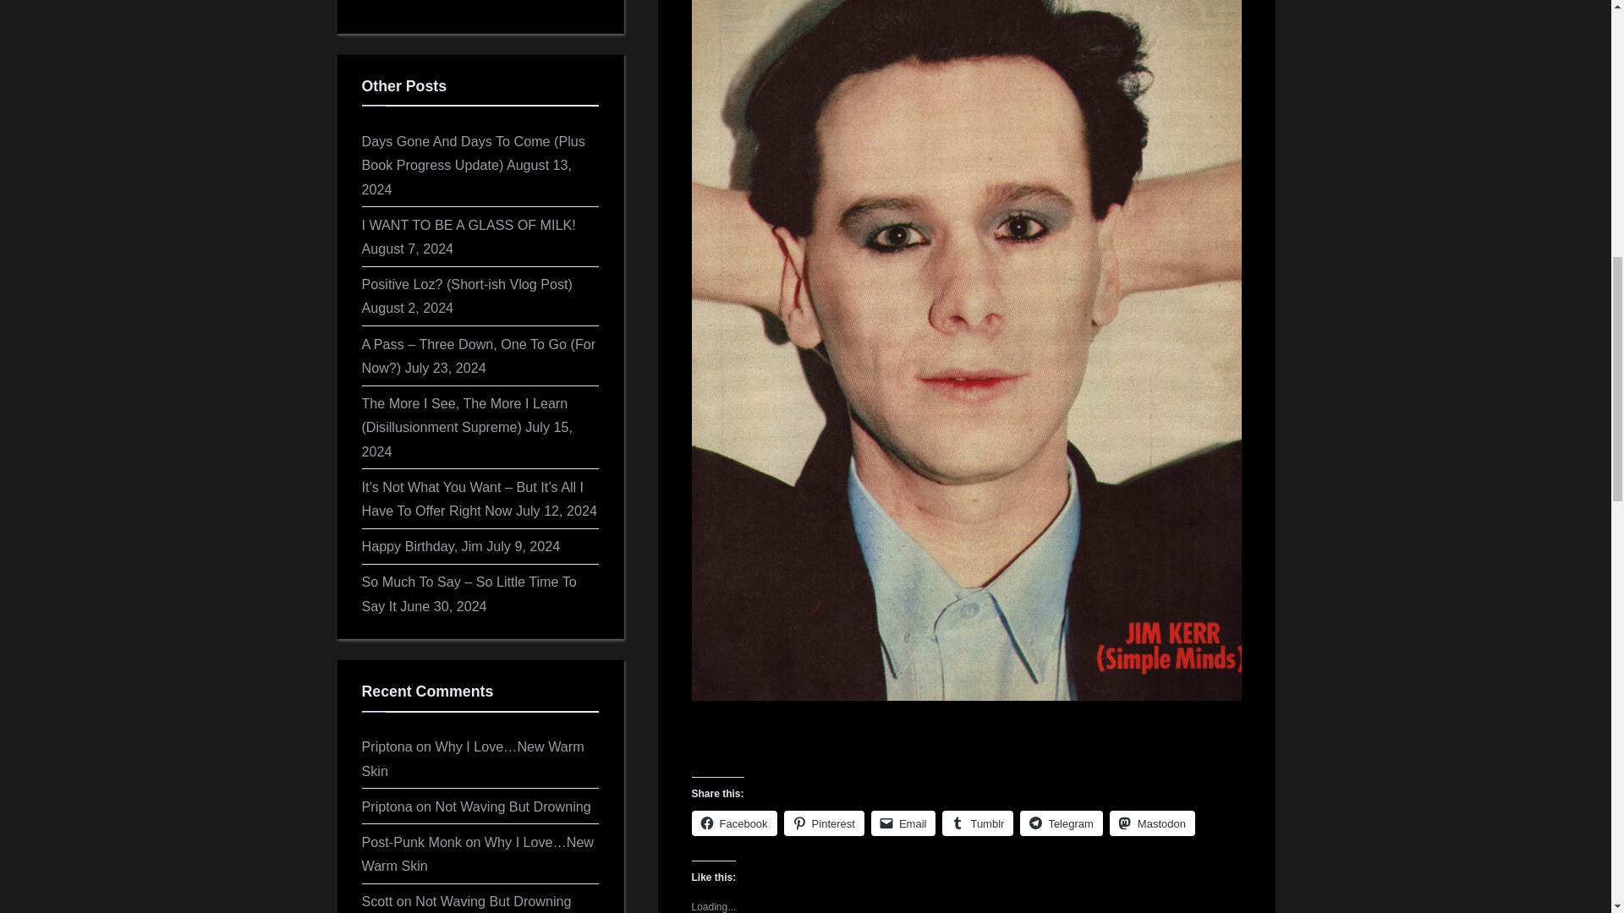  What do you see at coordinates (734, 823) in the screenshot?
I see `Facebook` at bounding box center [734, 823].